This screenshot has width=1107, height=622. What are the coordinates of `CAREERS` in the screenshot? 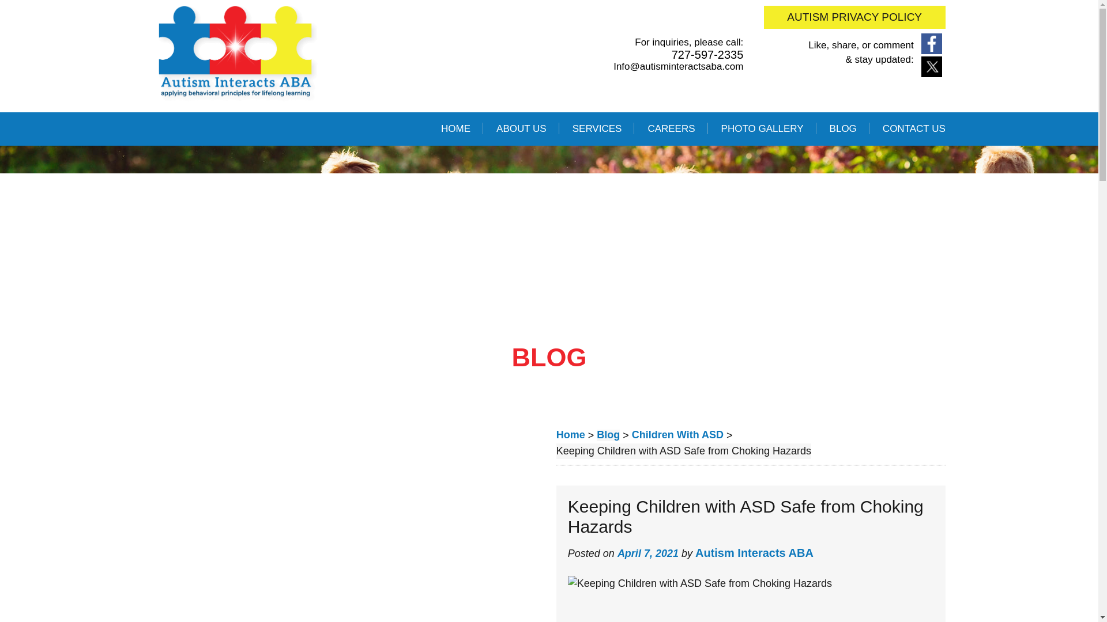 It's located at (671, 129).